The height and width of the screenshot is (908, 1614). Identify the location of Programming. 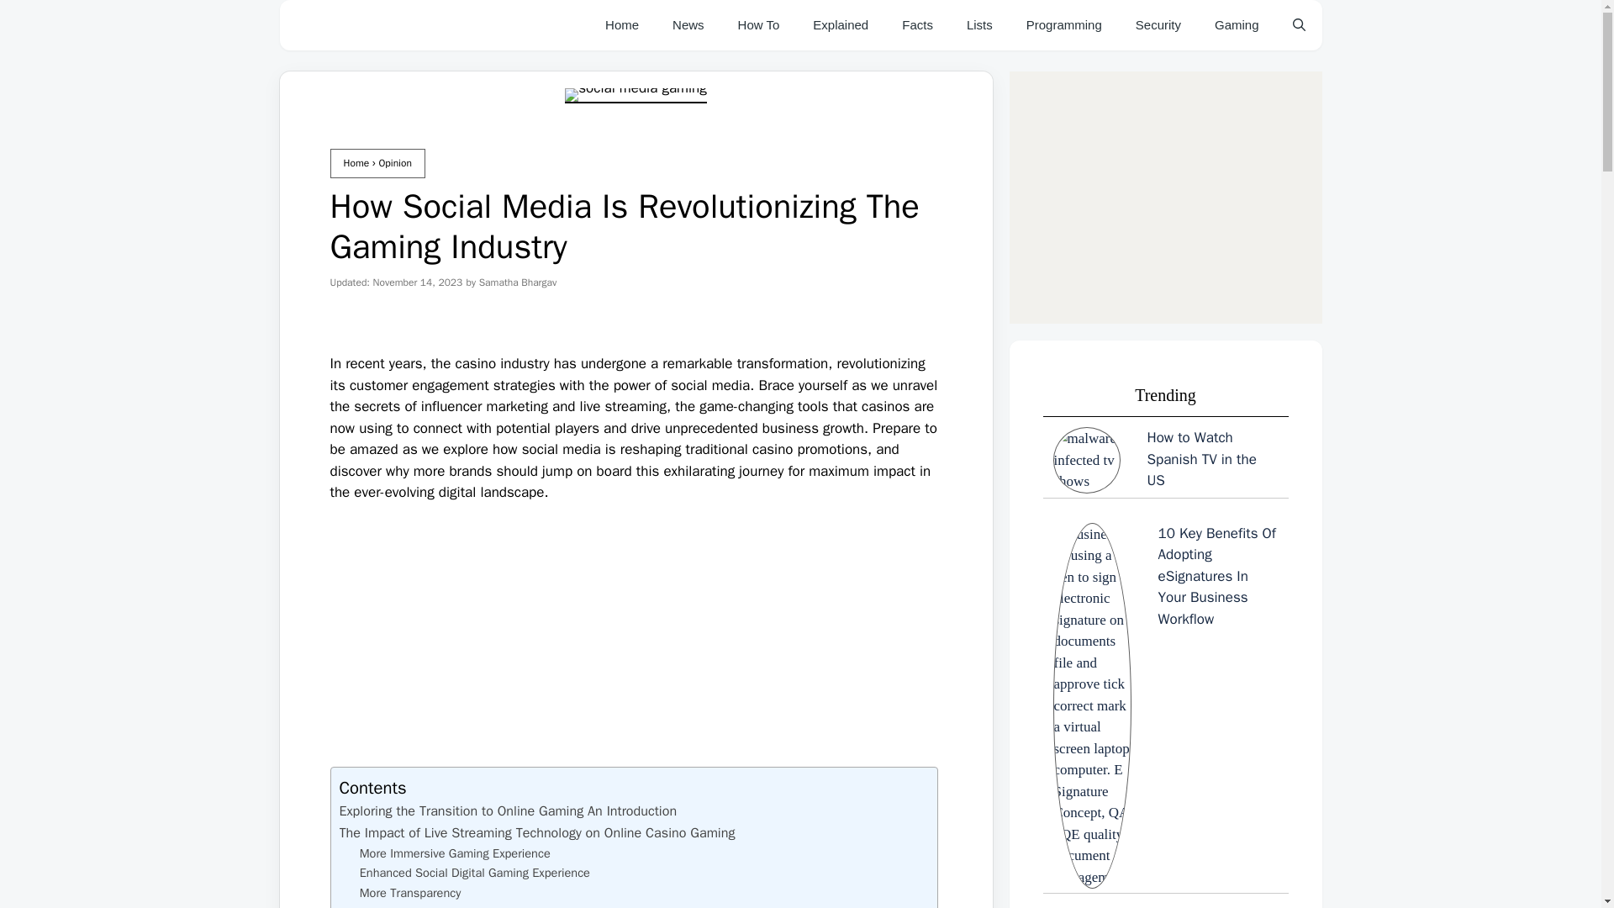
(1064, 25).